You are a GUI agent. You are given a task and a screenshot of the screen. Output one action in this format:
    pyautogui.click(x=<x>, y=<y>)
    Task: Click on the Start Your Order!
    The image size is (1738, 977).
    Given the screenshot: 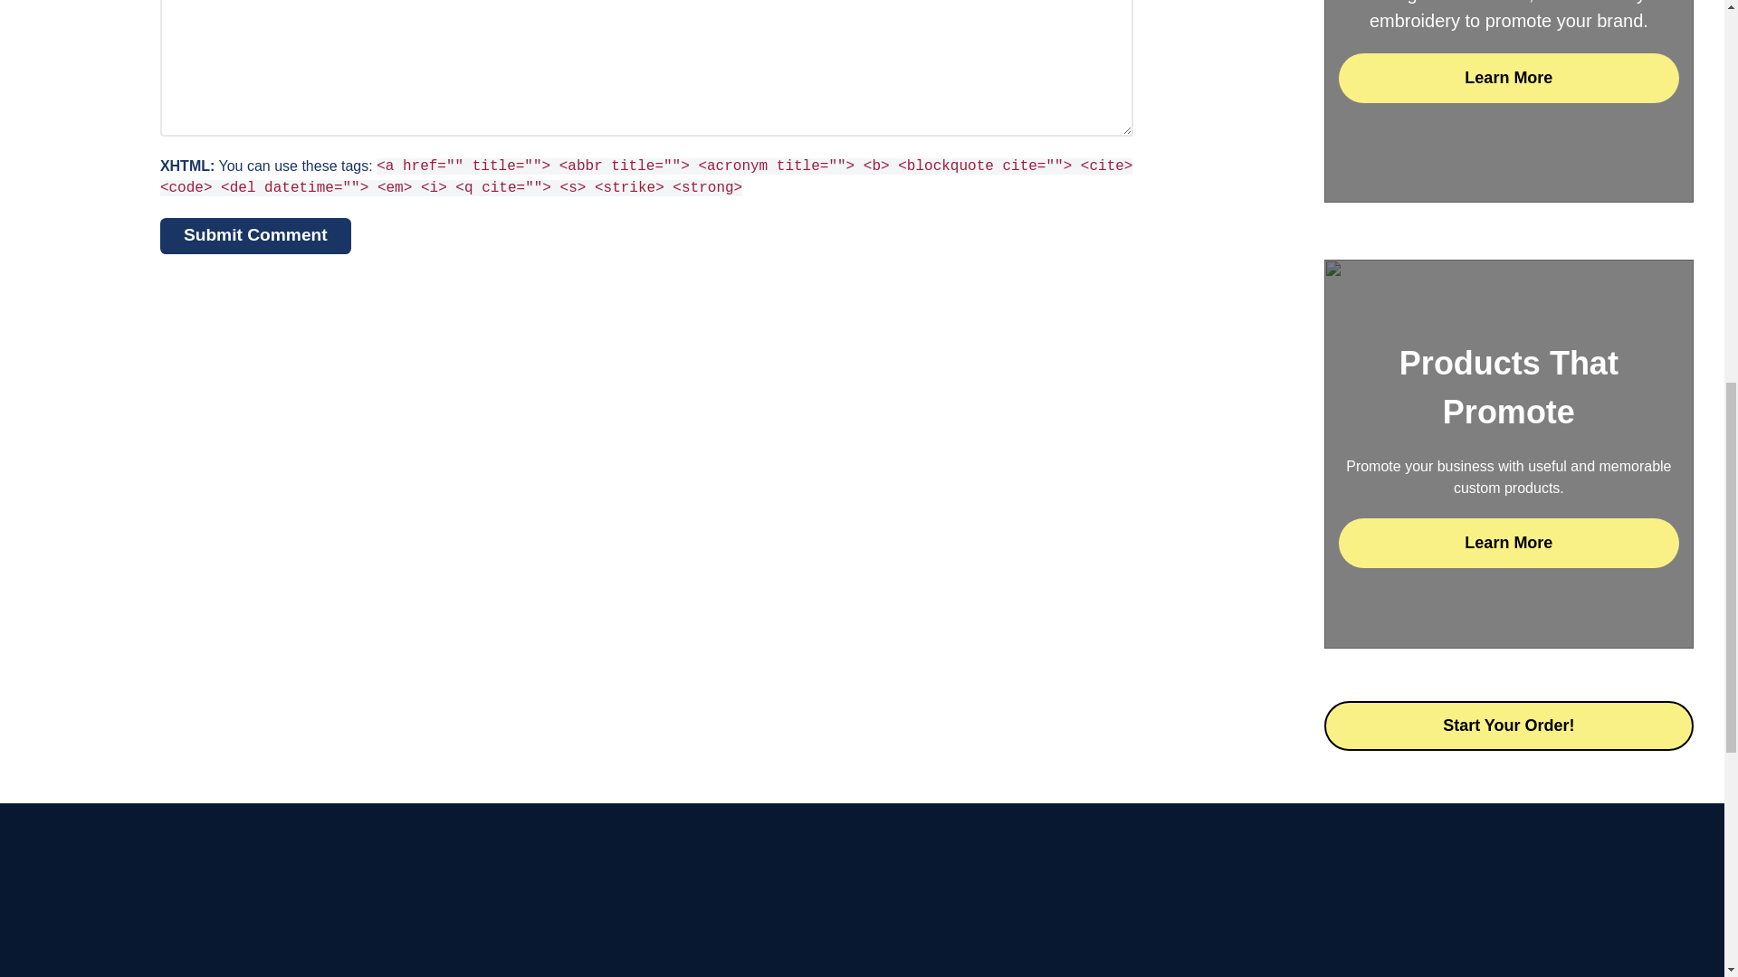 What is the action you would take?
    pyautogui.click(x=1508, y=726)
    